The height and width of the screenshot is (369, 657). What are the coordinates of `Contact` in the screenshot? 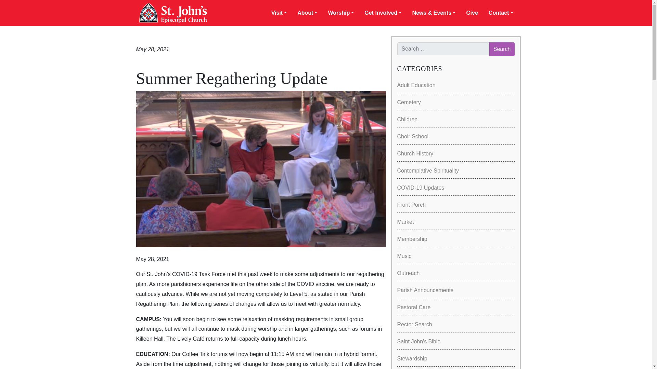 It's located at (501, 13).